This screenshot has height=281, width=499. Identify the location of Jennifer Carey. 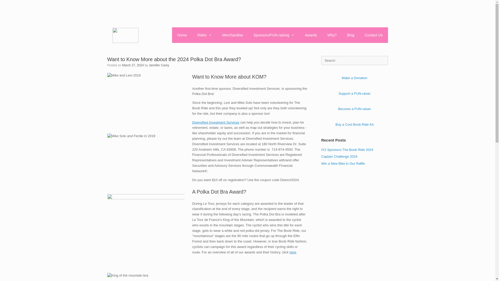
(159, 65).